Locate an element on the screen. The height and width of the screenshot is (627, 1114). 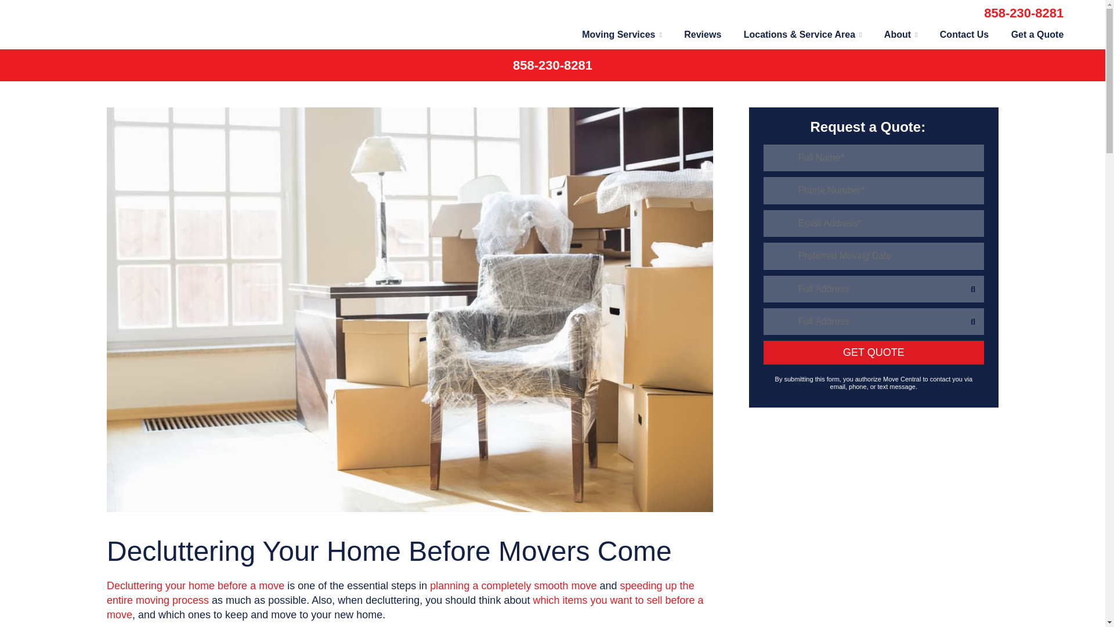
GET QUOTE is located at coordinates (873, 352).